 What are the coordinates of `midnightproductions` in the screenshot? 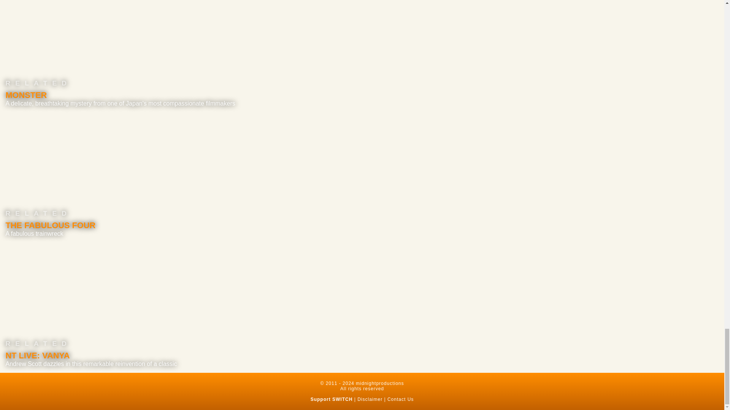 It's located at (379, 383).